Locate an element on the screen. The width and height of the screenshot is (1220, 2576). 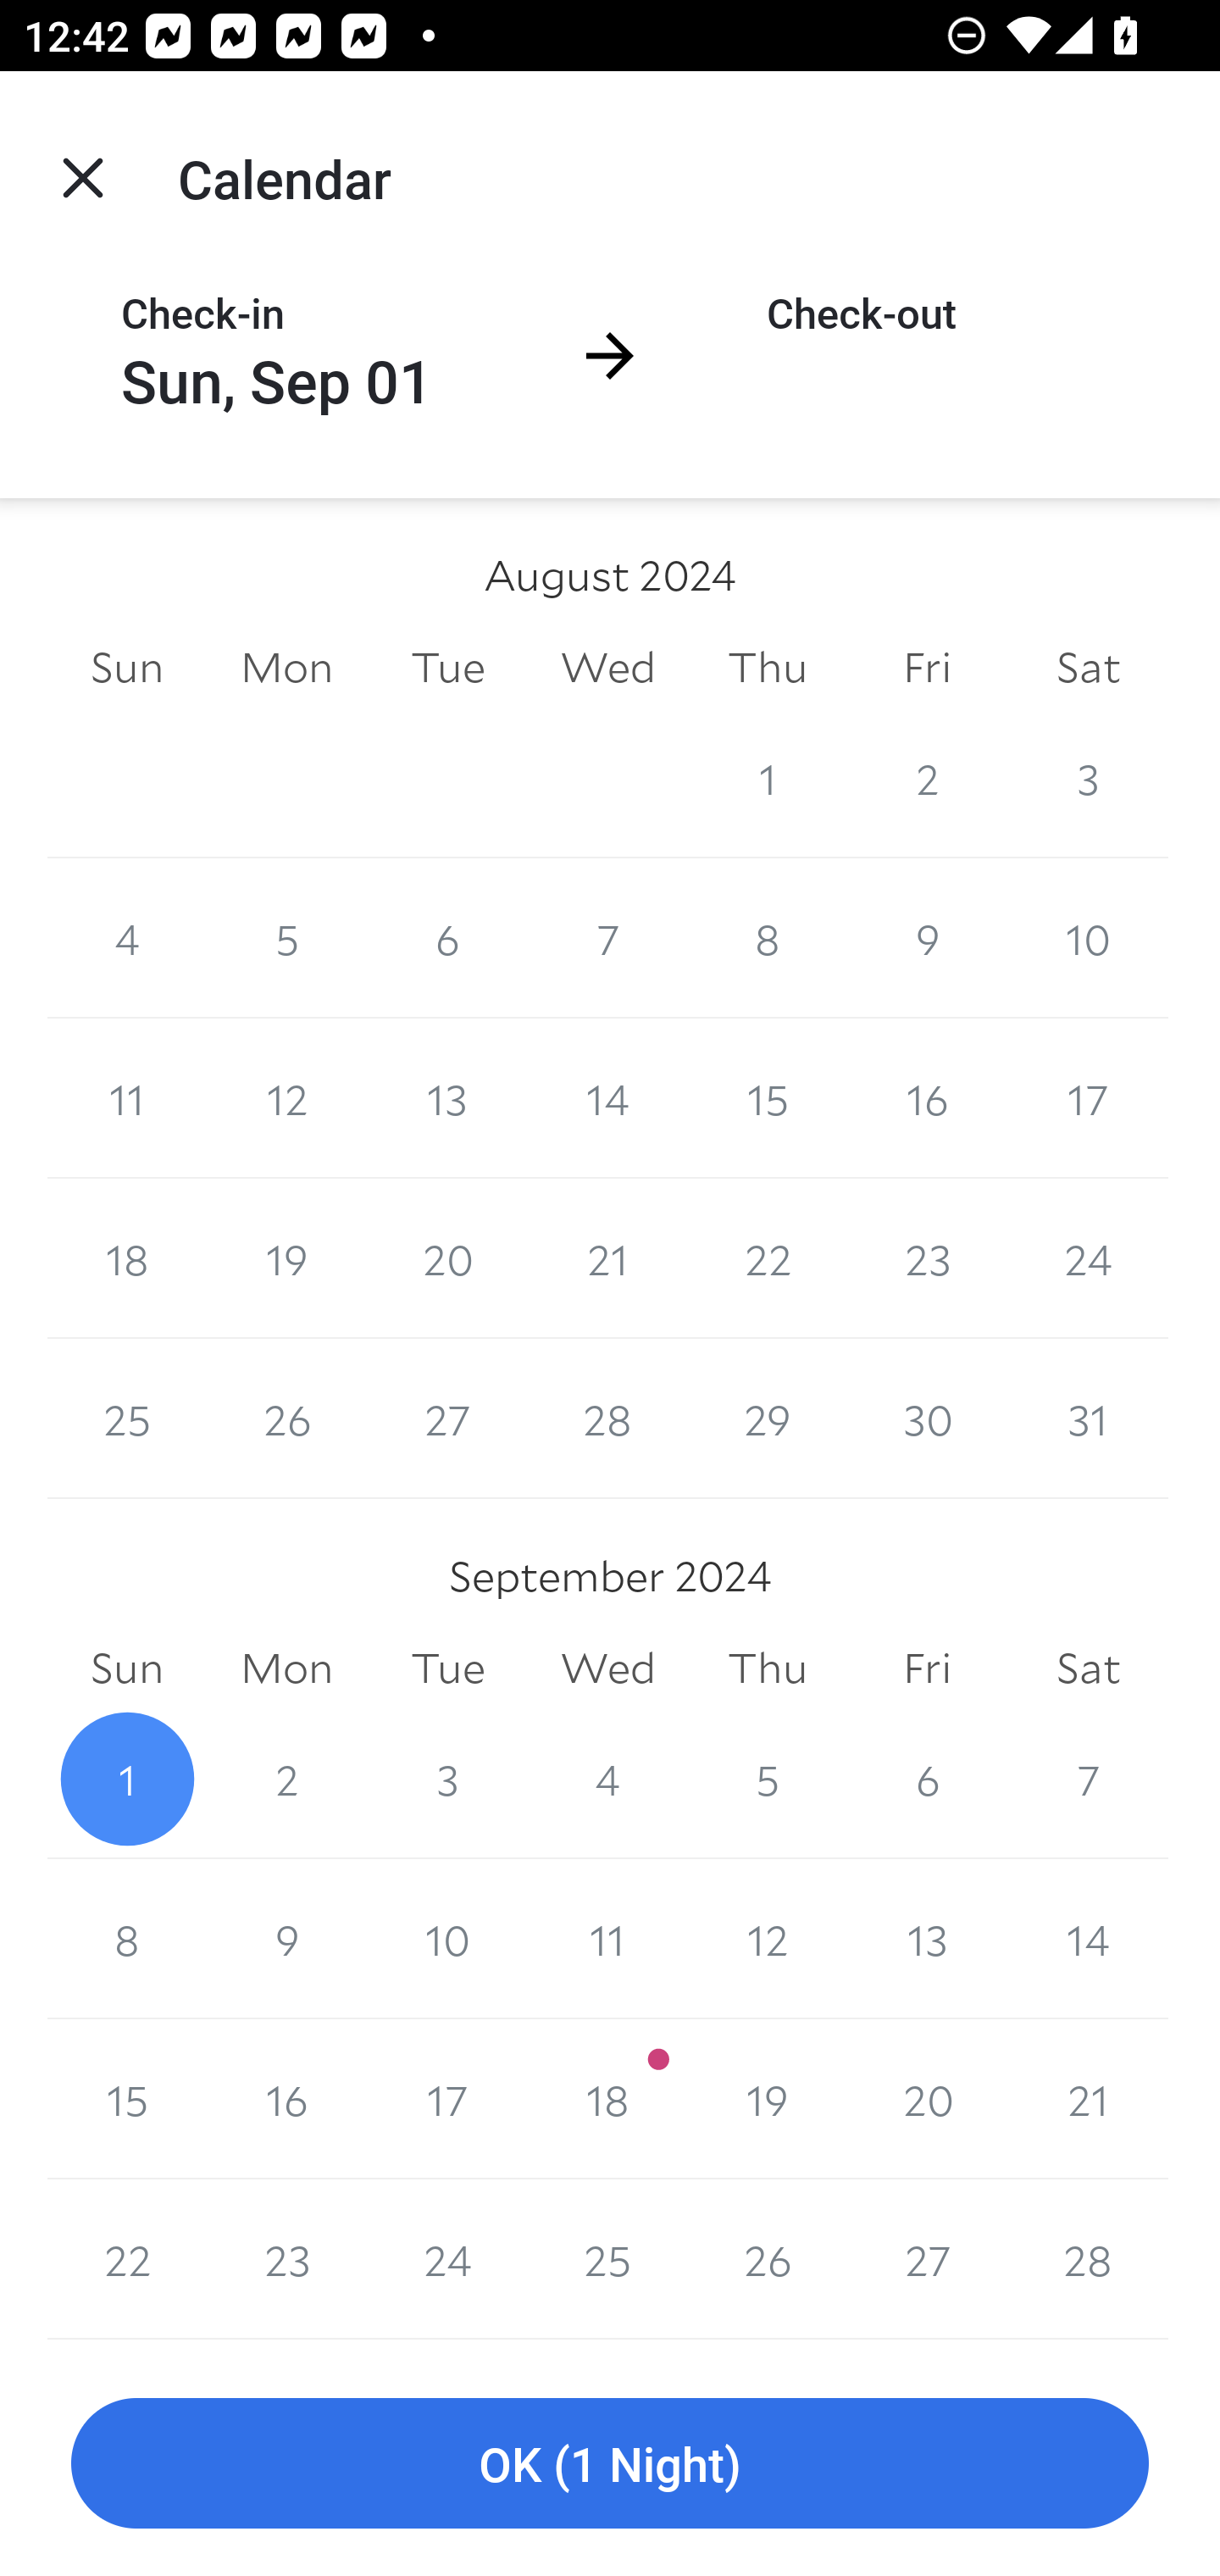
Mon is located at coordinates (286, 1669).